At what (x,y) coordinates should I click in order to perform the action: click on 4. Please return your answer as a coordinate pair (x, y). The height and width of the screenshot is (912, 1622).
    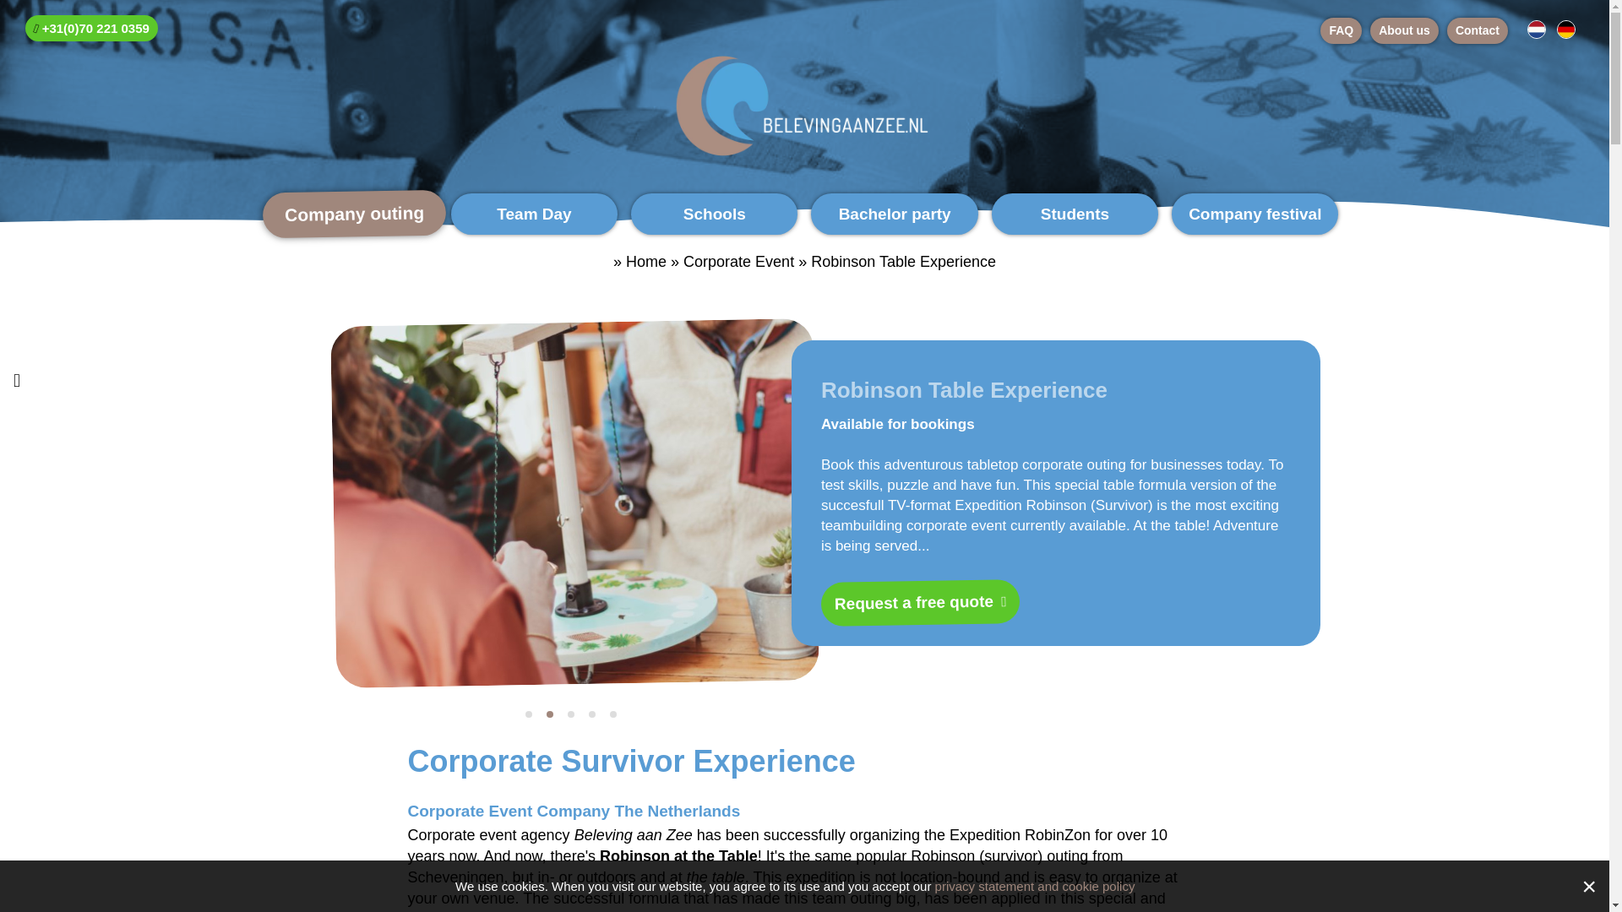
    Looking at the image, I should click on (600, 714).